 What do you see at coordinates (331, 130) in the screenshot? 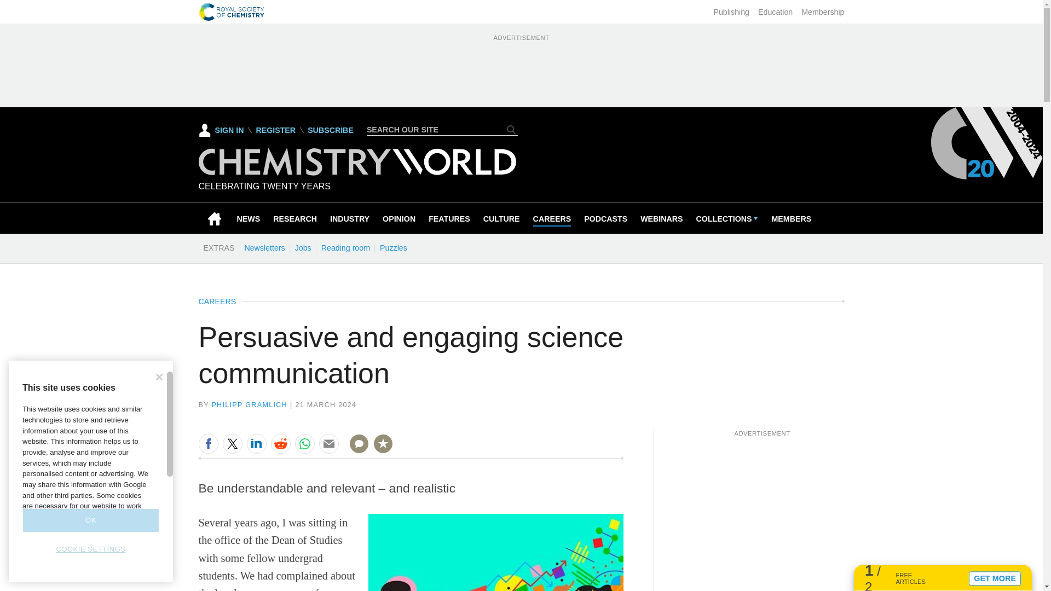
I see `SUBSCRIBE` at bounding box center [331, 130].